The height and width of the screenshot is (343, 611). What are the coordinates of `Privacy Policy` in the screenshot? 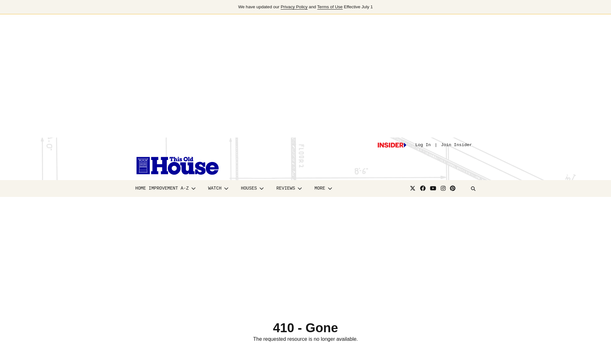 It's located at (294, 7).